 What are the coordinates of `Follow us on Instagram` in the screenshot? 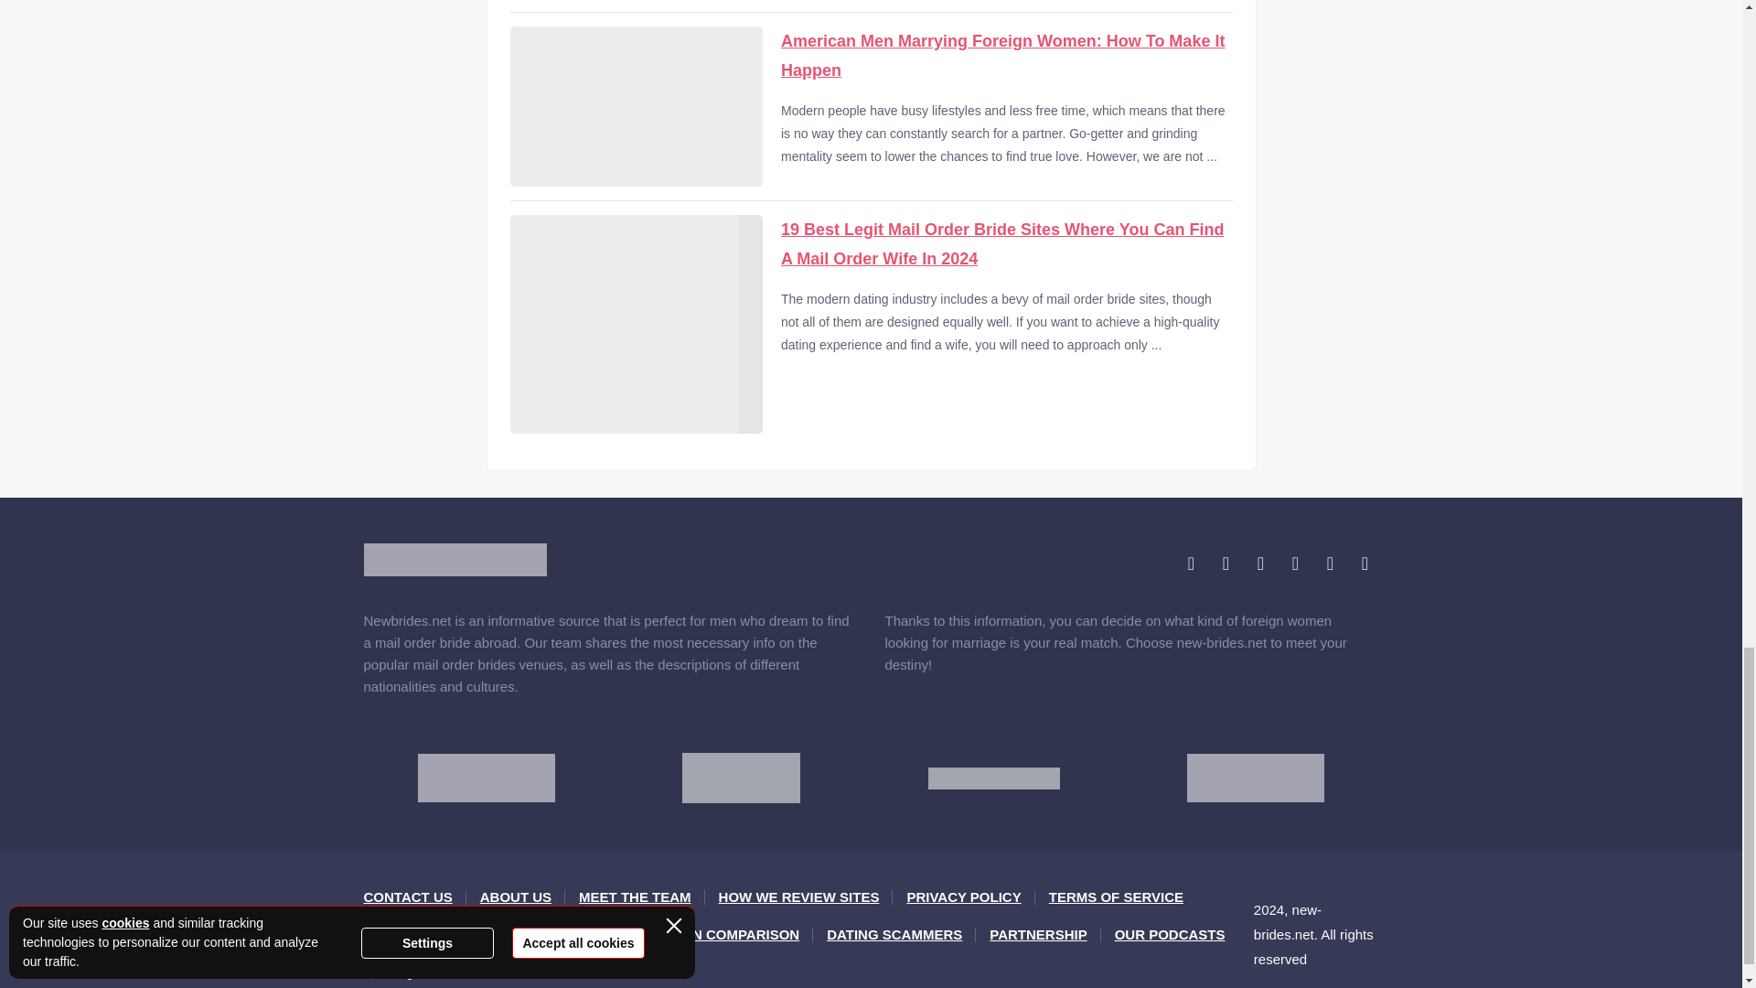 It's located at (1260, 563).